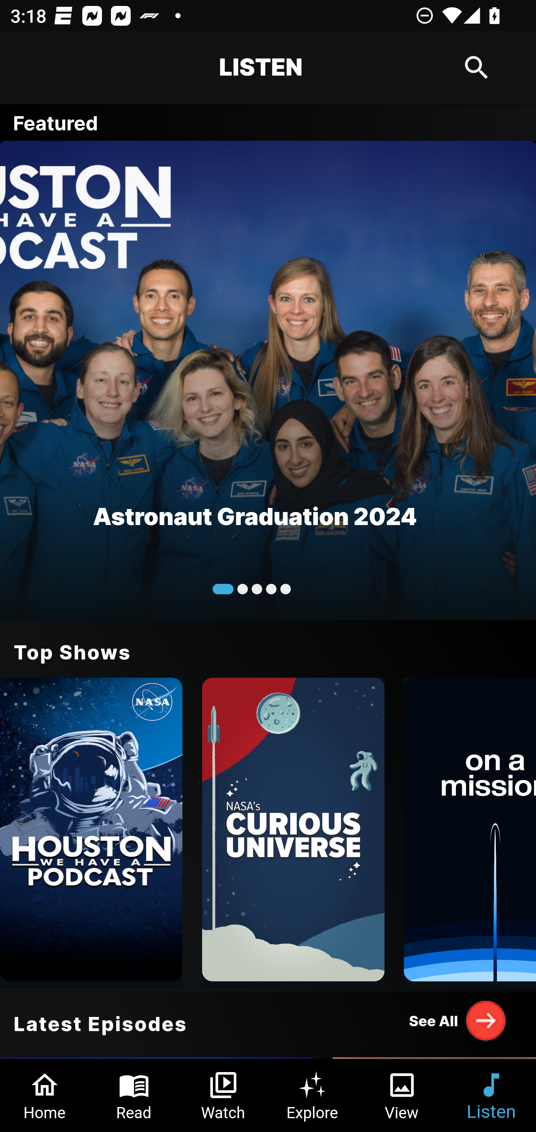 The width and height of the screenshot is (536, 1132). Describe the element at coordinates (402, 1096) in the screenshot. I see `View
Tab 5 of 6` at that location.